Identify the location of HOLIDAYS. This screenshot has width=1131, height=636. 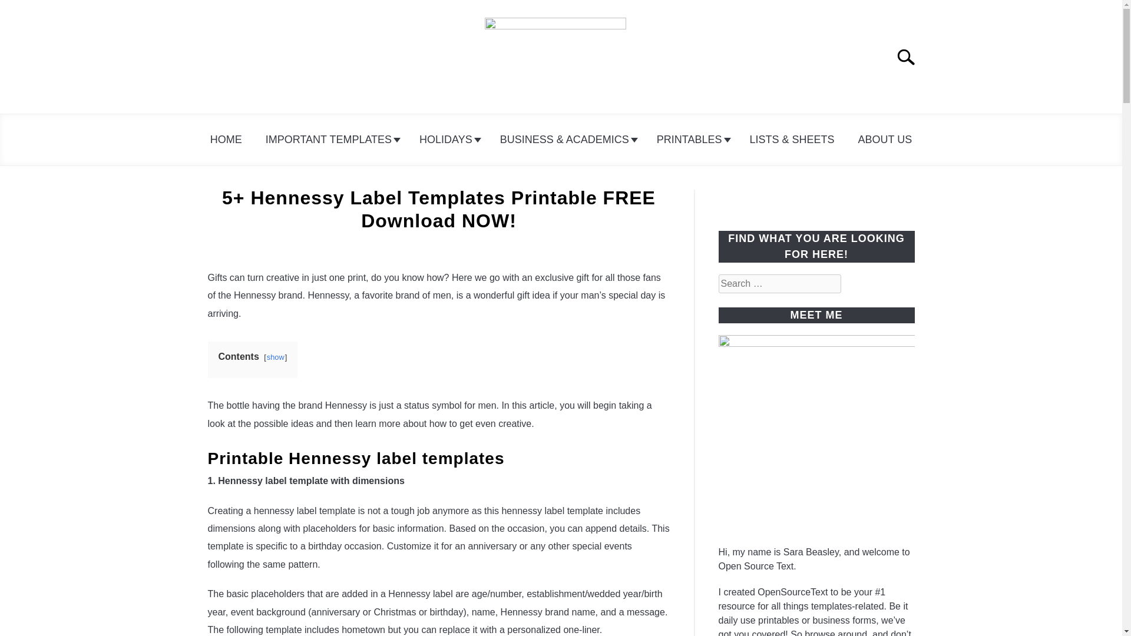
(448, 140).